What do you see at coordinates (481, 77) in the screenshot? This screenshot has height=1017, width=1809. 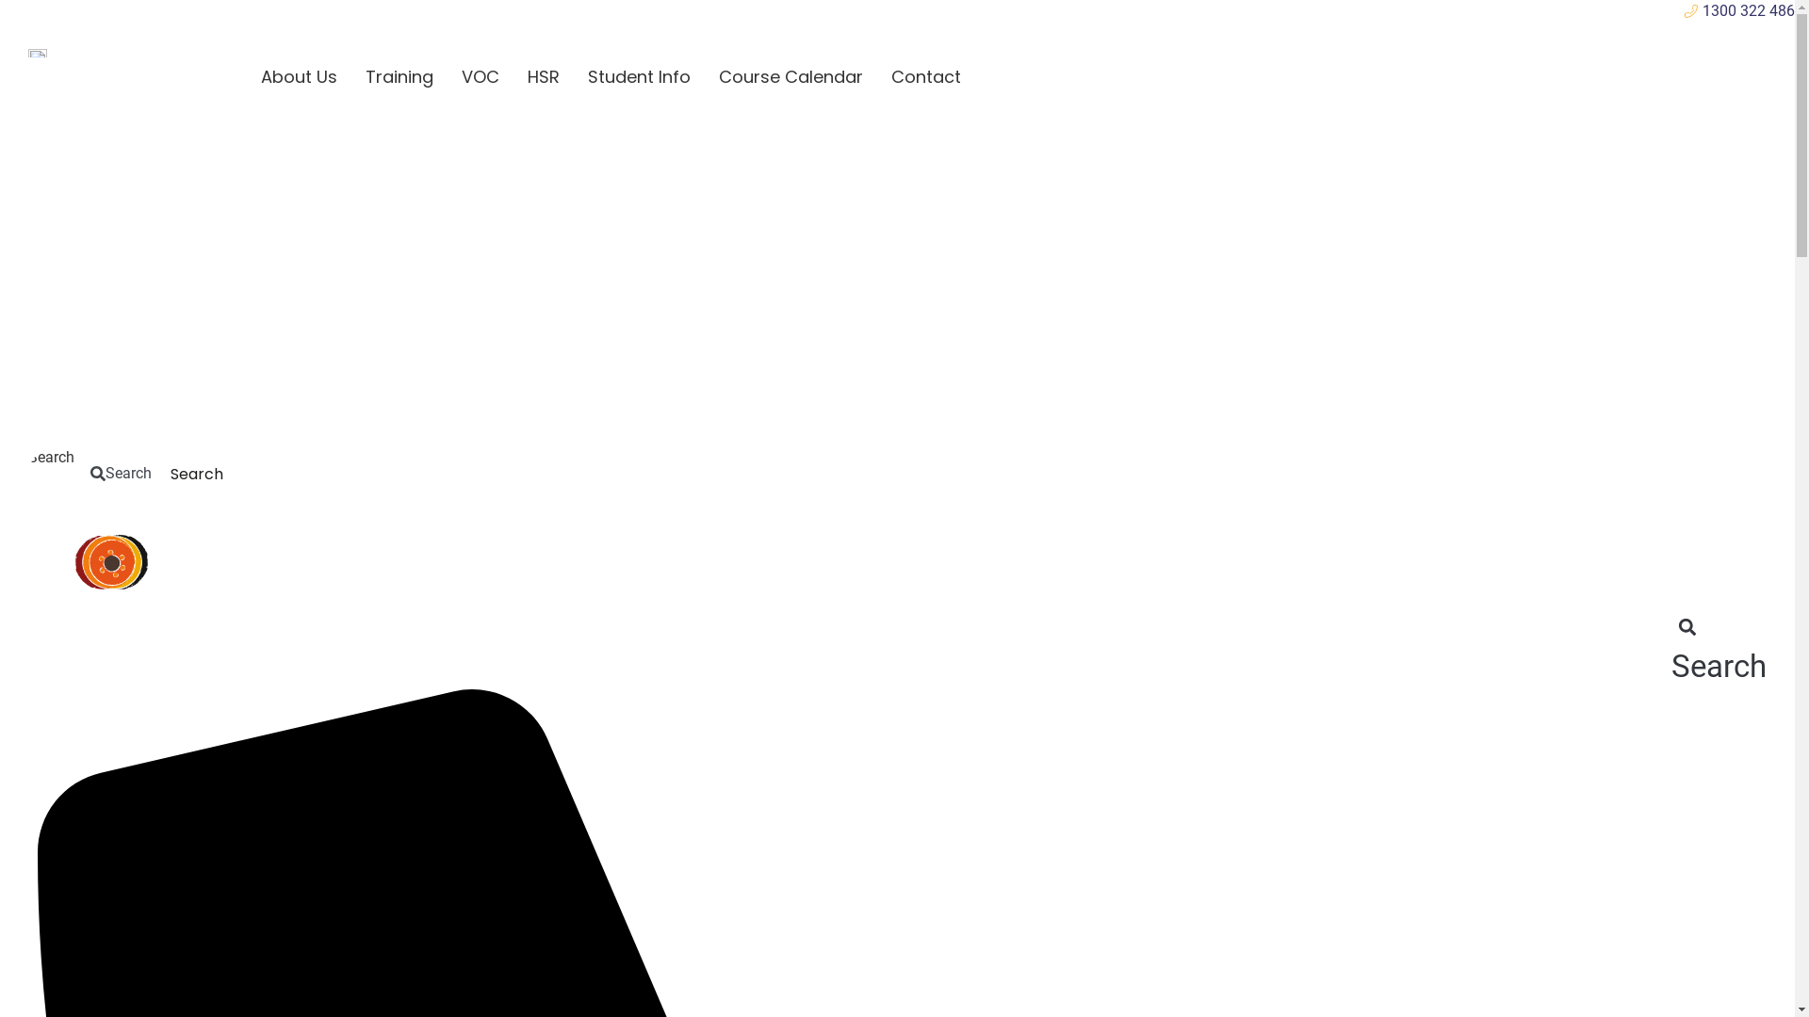 I see `VOC` at bounding box center [481, 77].